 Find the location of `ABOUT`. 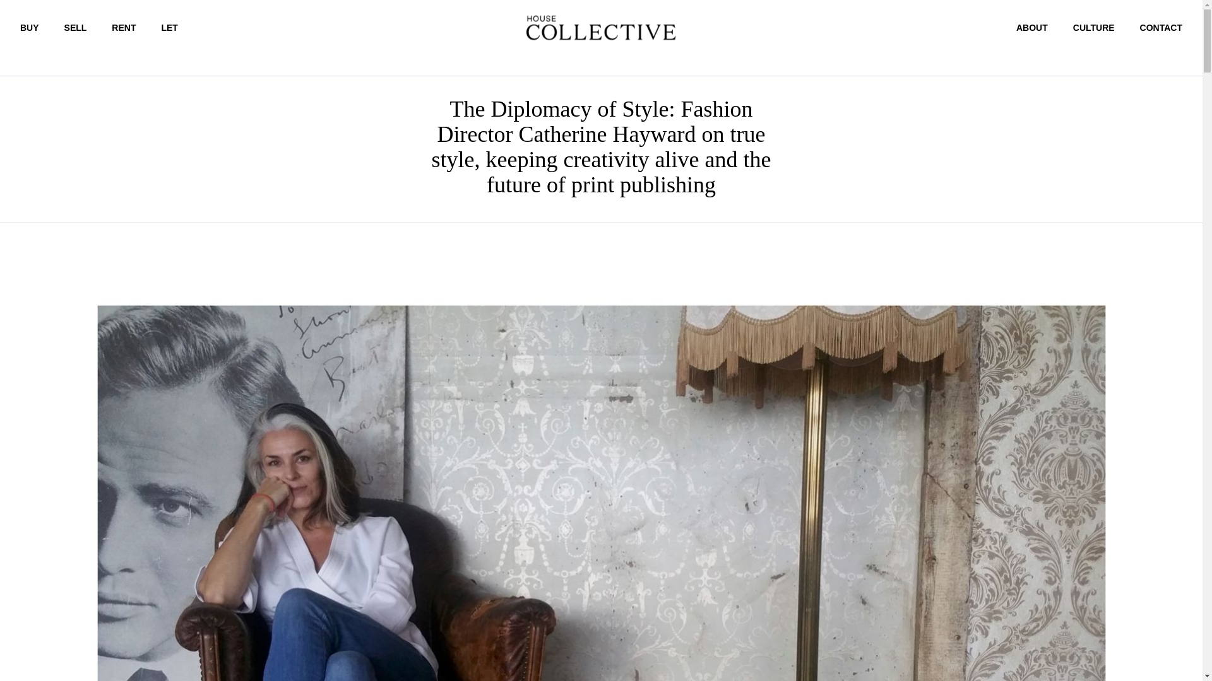

ABOUT is located at coordinates (1032, 28).